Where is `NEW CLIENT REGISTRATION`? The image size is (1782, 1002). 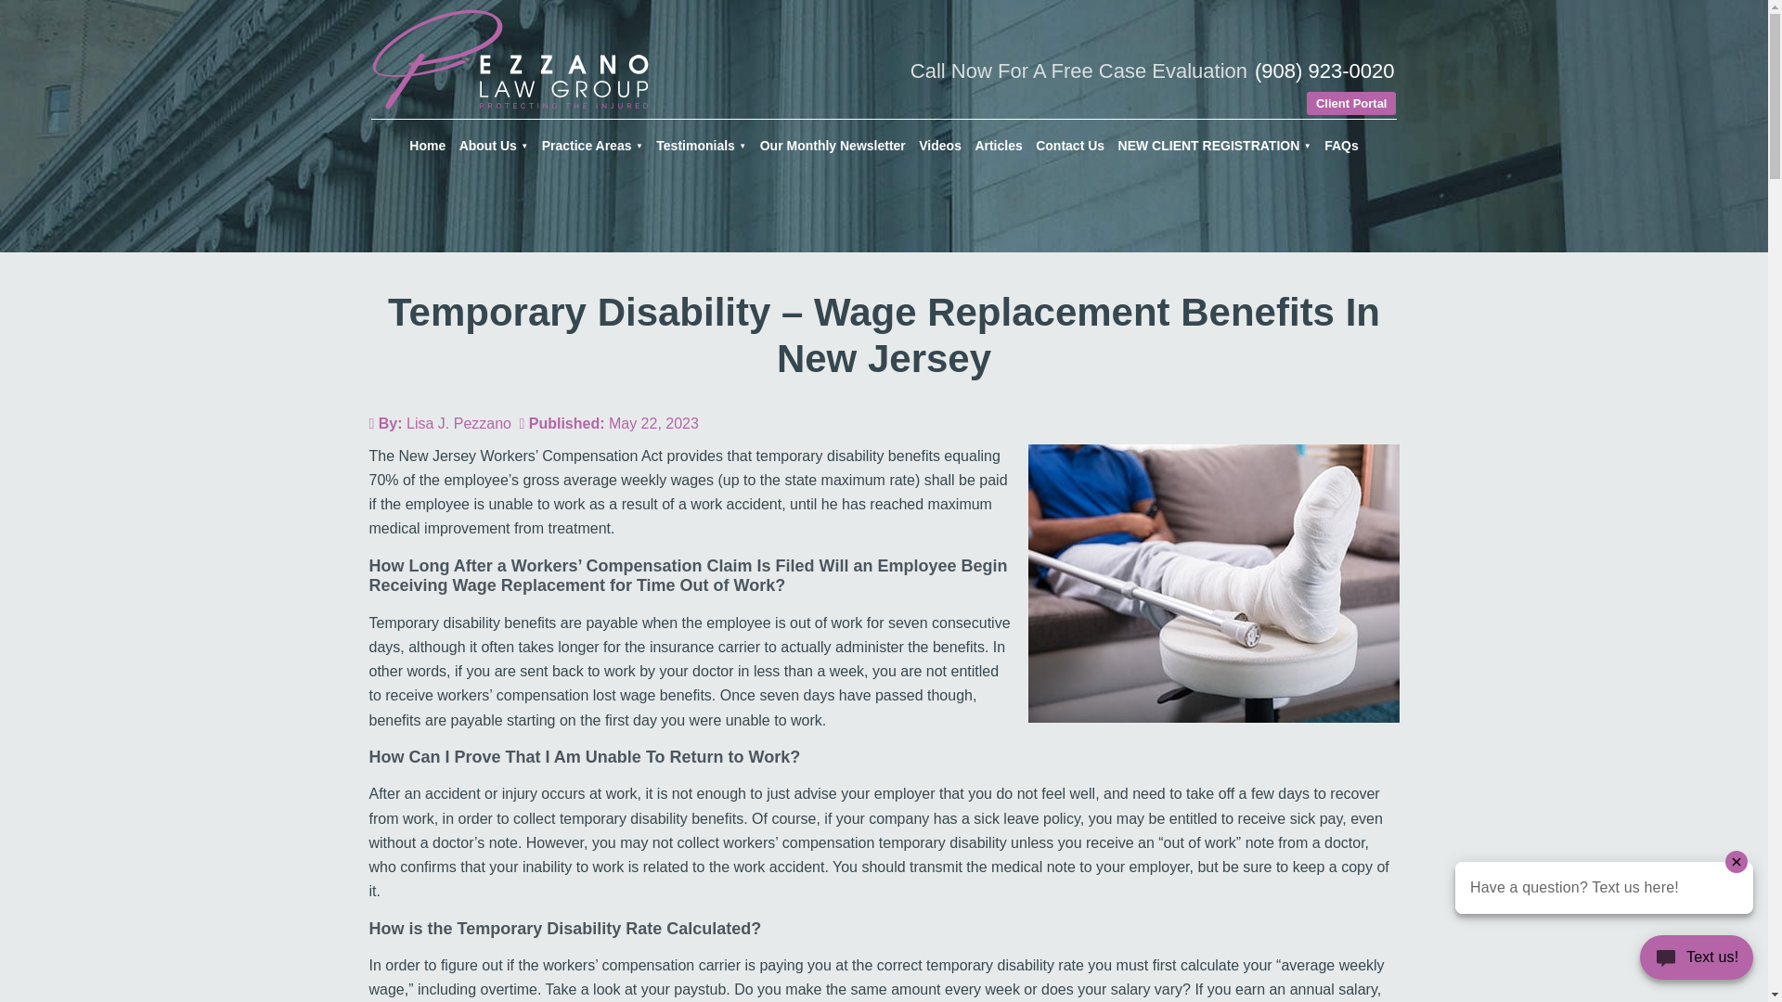 NEW CLIENT REGISTRATION is located at coordinates (1215, 145).